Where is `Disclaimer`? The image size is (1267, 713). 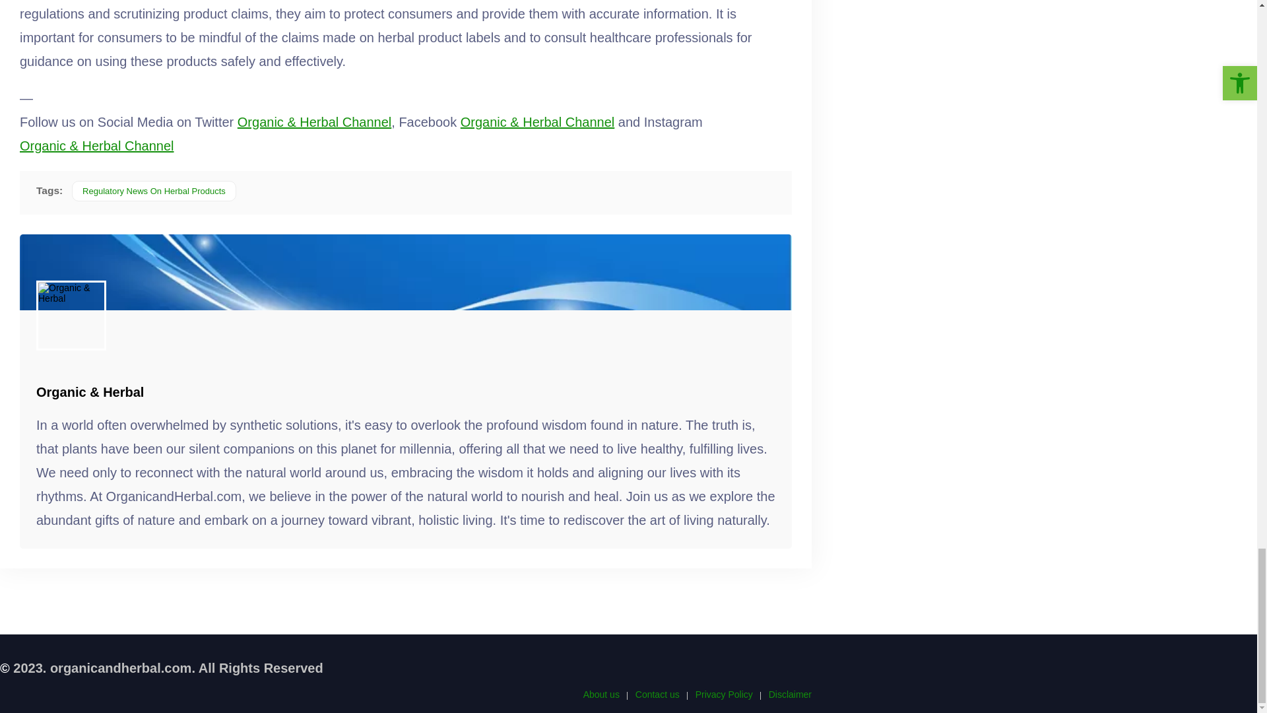
Disclaimer is located at coordinates (791, 695).